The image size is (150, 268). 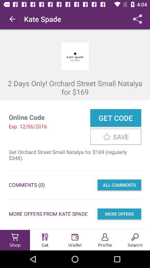 What do you see at coordinates (12, 19) in the screenshot?
I see `click the back button` at bounding box center [12, 19].